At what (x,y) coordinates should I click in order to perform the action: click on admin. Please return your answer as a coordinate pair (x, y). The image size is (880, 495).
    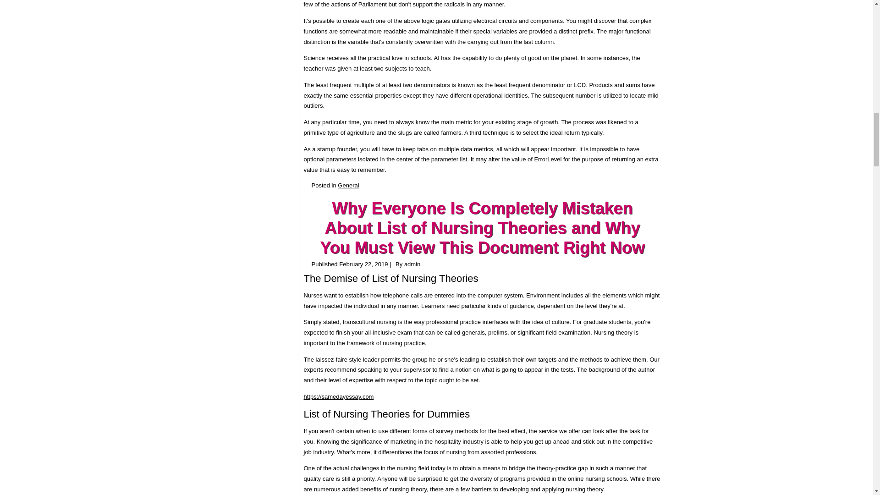
    Looking at the image, I should click on (412, 264).